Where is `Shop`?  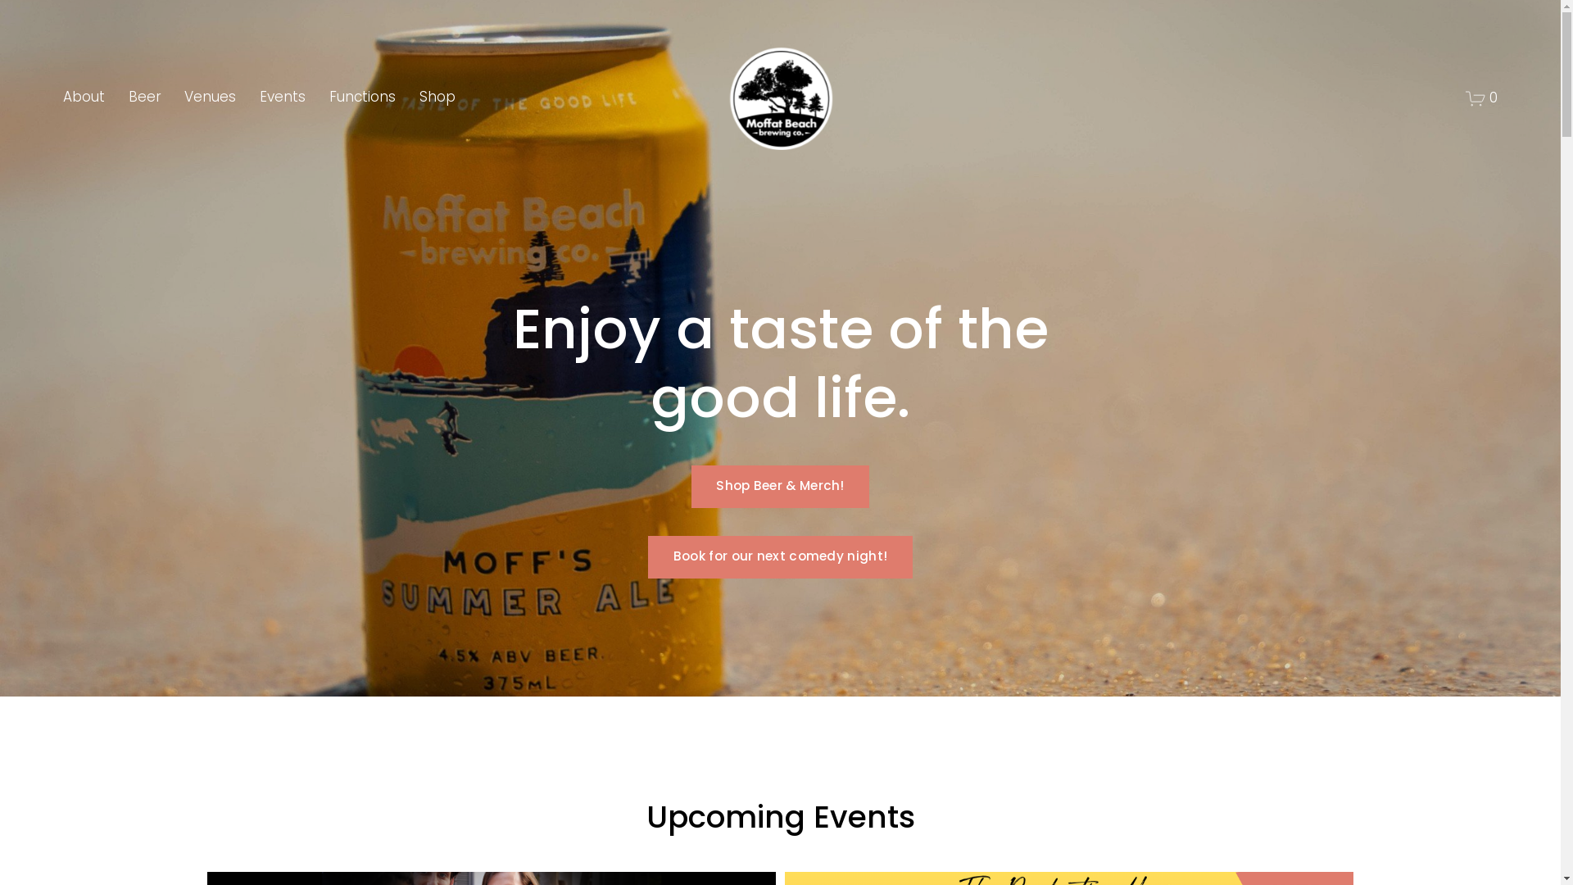 Shop is located at coordinates (437, 98).